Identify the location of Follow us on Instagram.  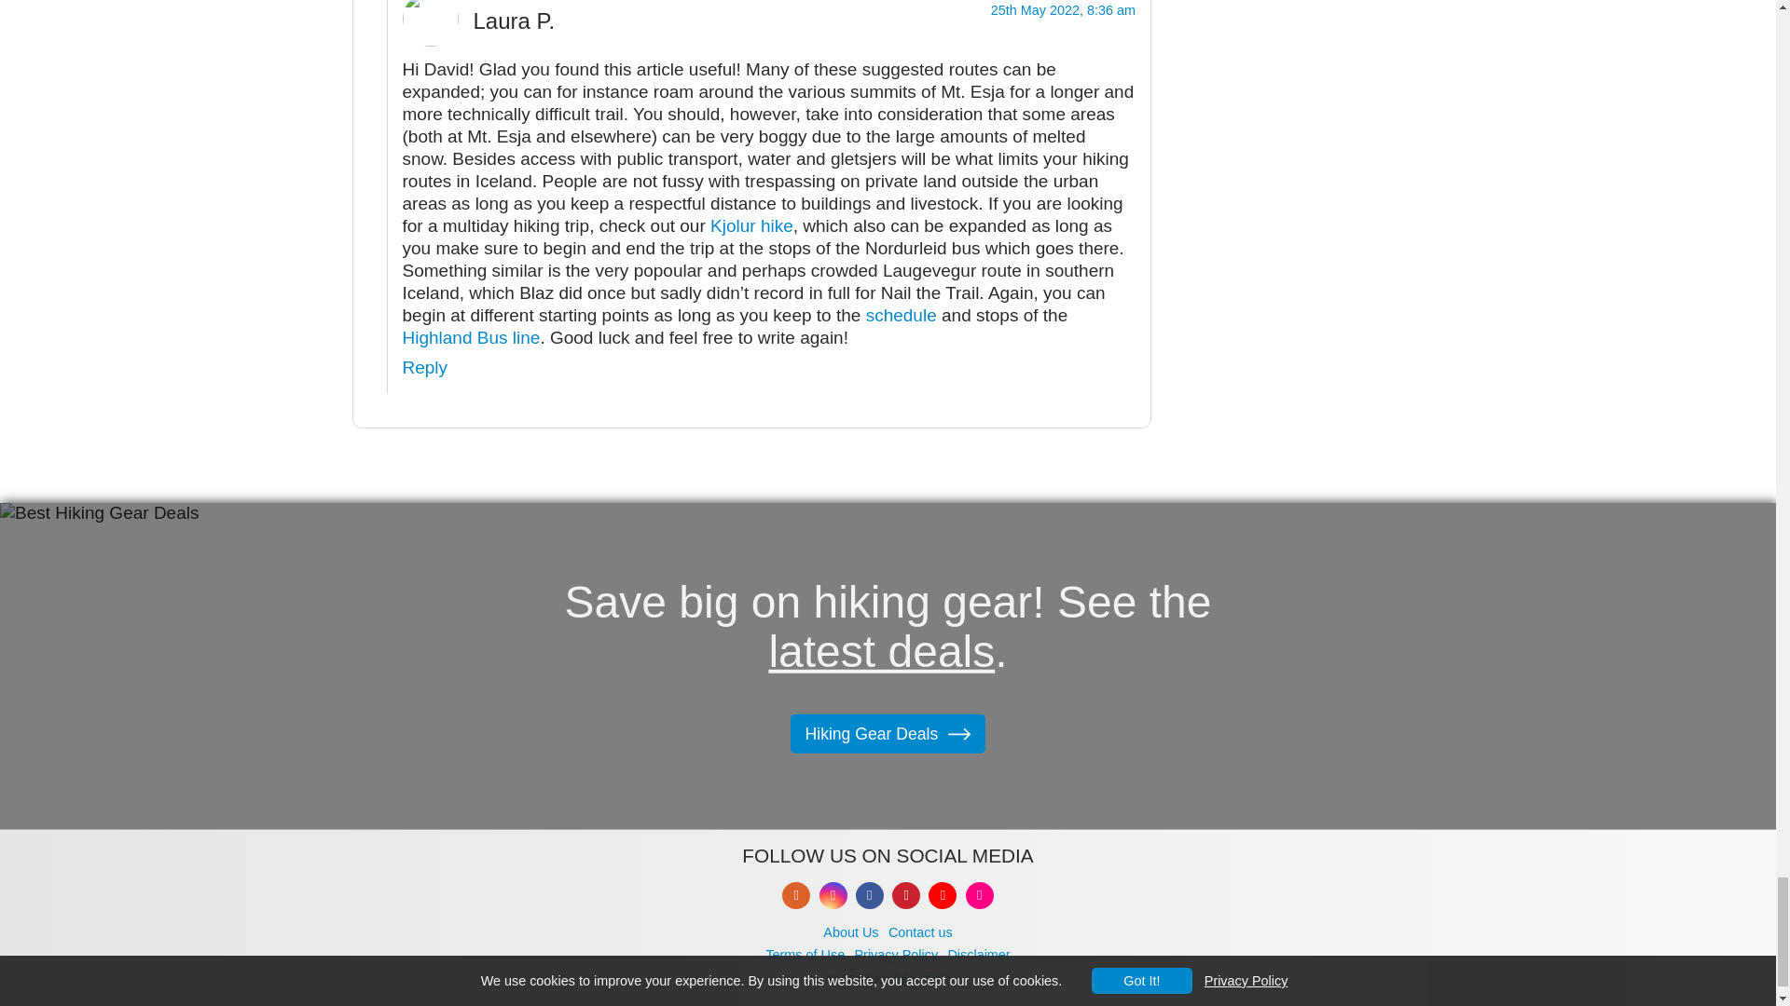
(833, 896).